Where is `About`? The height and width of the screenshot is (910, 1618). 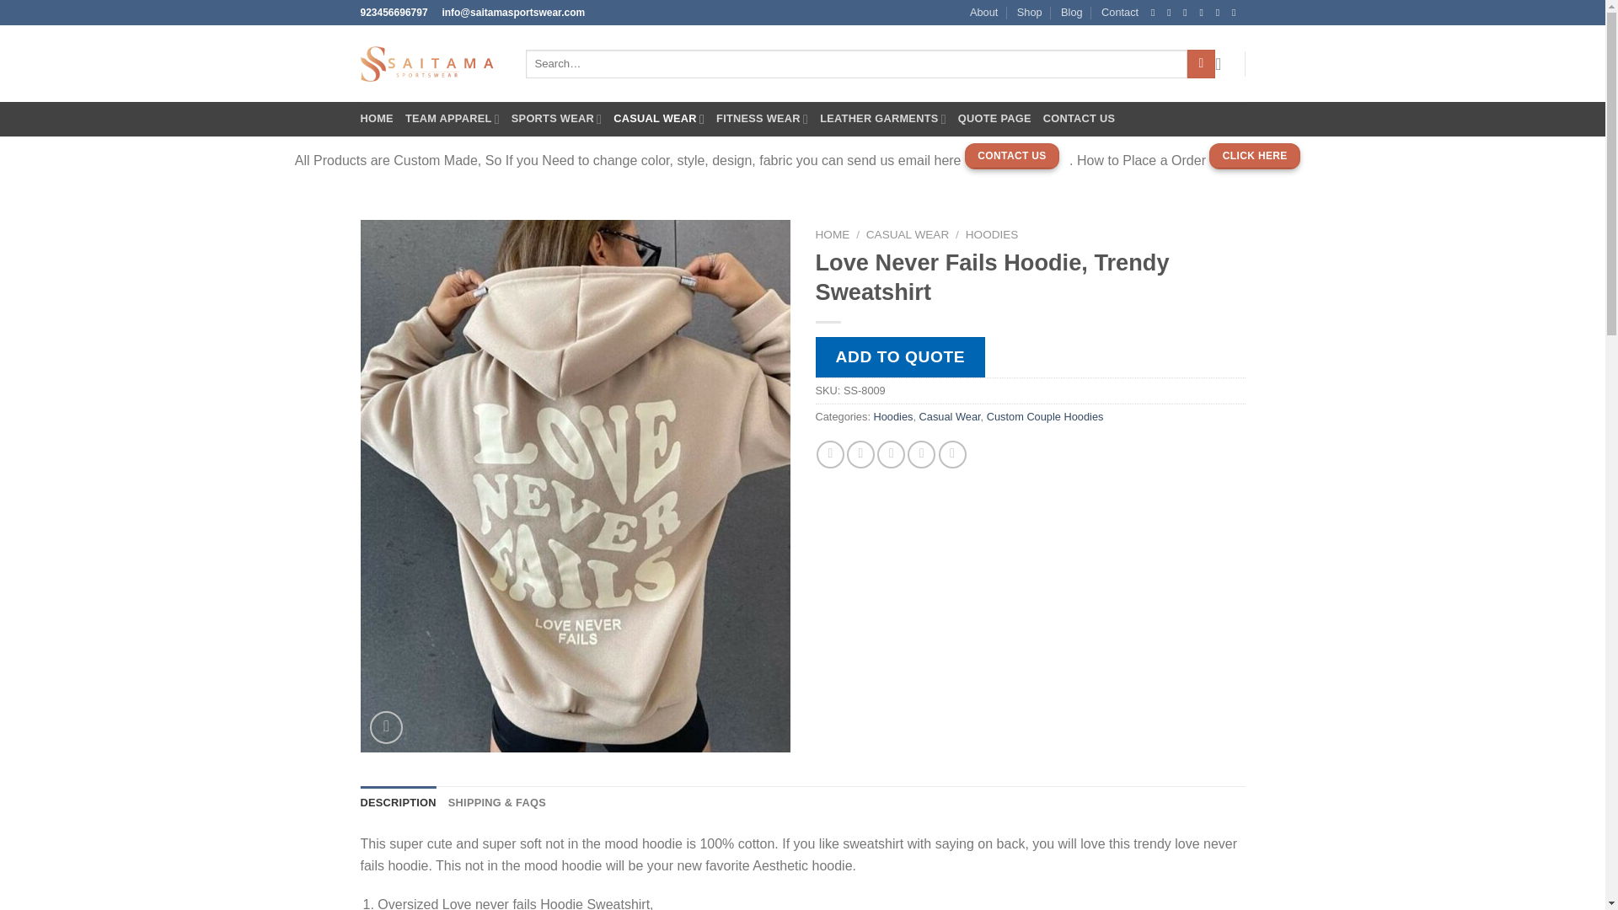
About is located at coordinates (983, 13).